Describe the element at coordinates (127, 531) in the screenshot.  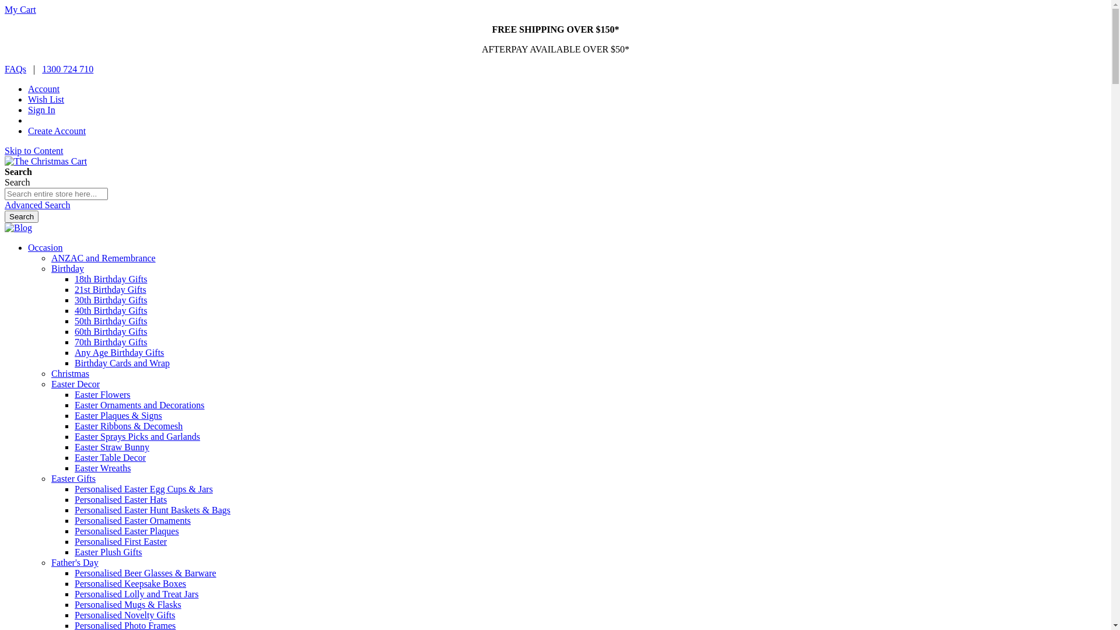
I see `Personalised Easter Plaques` at that location.